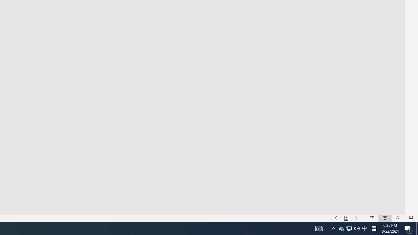 The image size is (418, 235). Describe the element at coordinates (357, 218) in the screenshot. I see `Slide Show Next On` at that location.